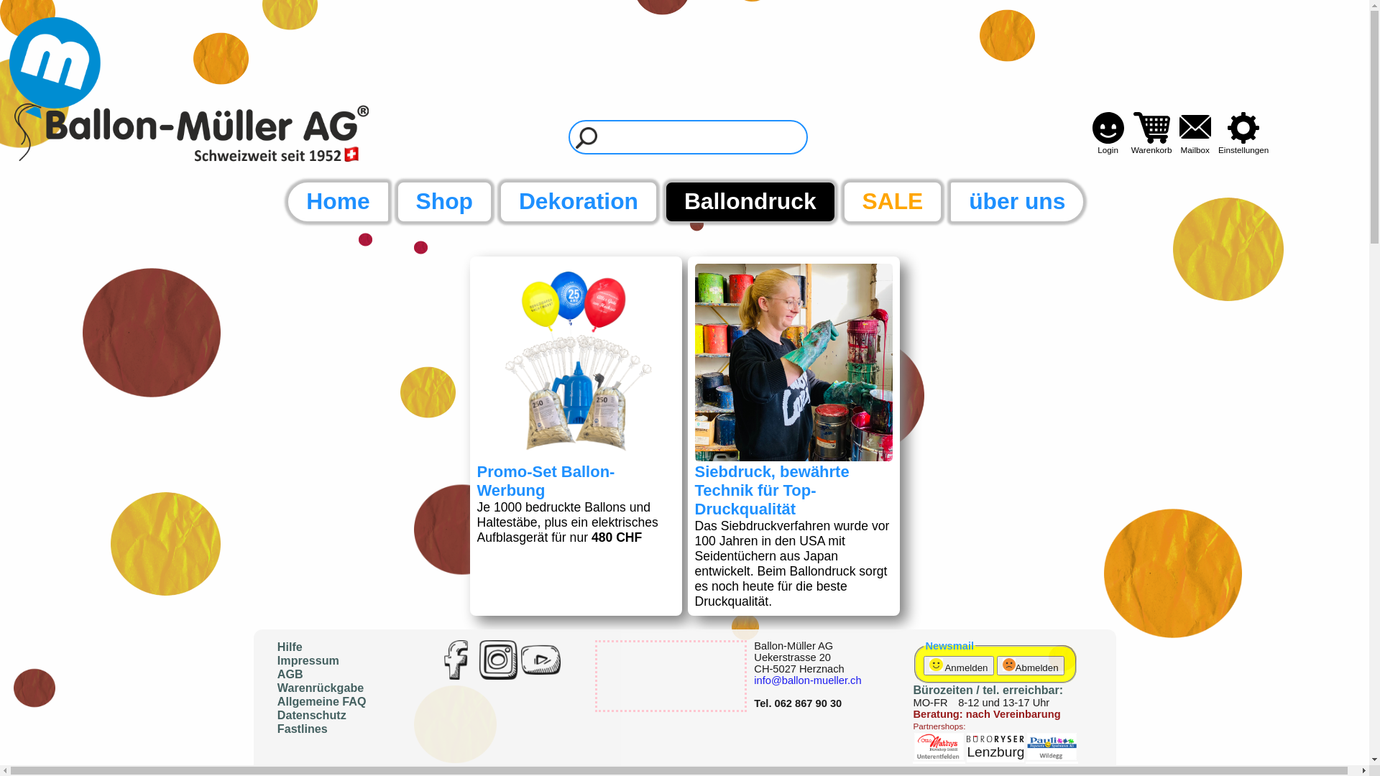 The width and height of the screenshot is (1380, 776). What do you see at coordinates (891, 202) in the screenshot?
I see `SALE` at bounding box center [891, 202].